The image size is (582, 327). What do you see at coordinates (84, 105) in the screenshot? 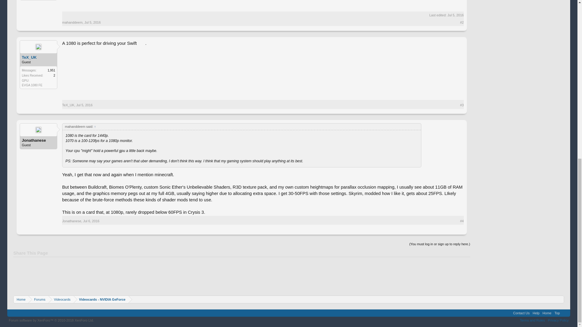
I see `Permalink` at bounding box center [84, 105].